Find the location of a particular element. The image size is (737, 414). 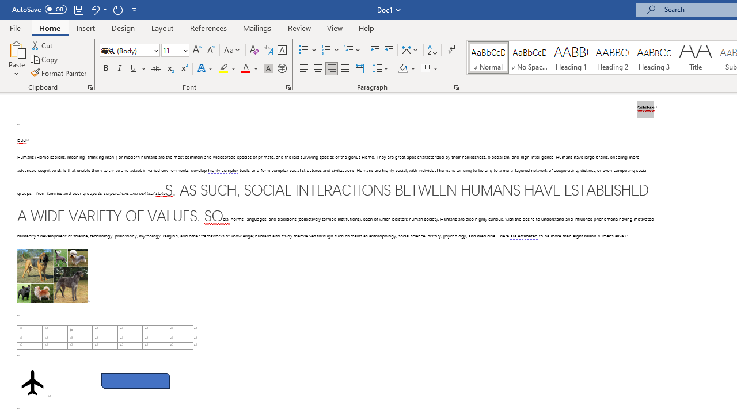

Text Highlight Color is located at coordinates (227, 69).